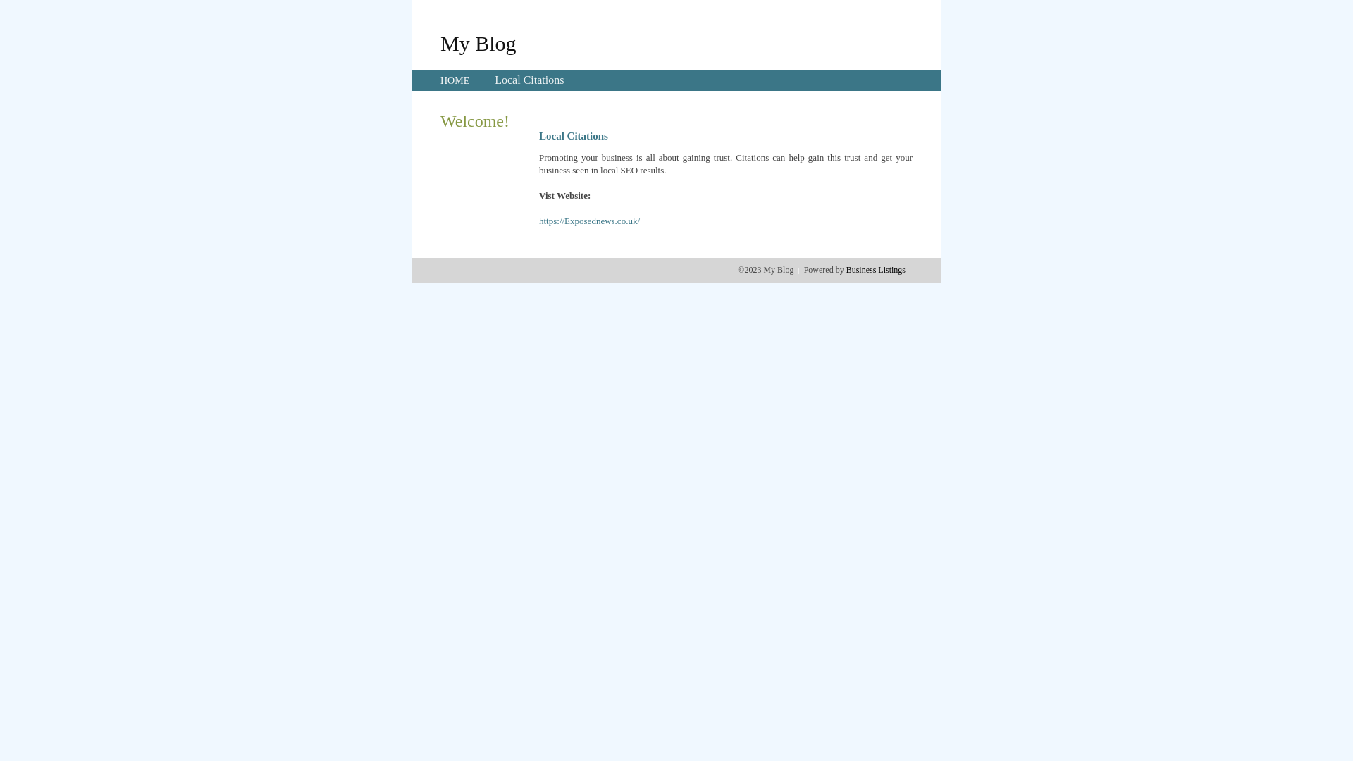 The image size is (1353, 761). Describe the element at coordinates (529, 80) in the screenshot. I see `Local Citations` at that location.